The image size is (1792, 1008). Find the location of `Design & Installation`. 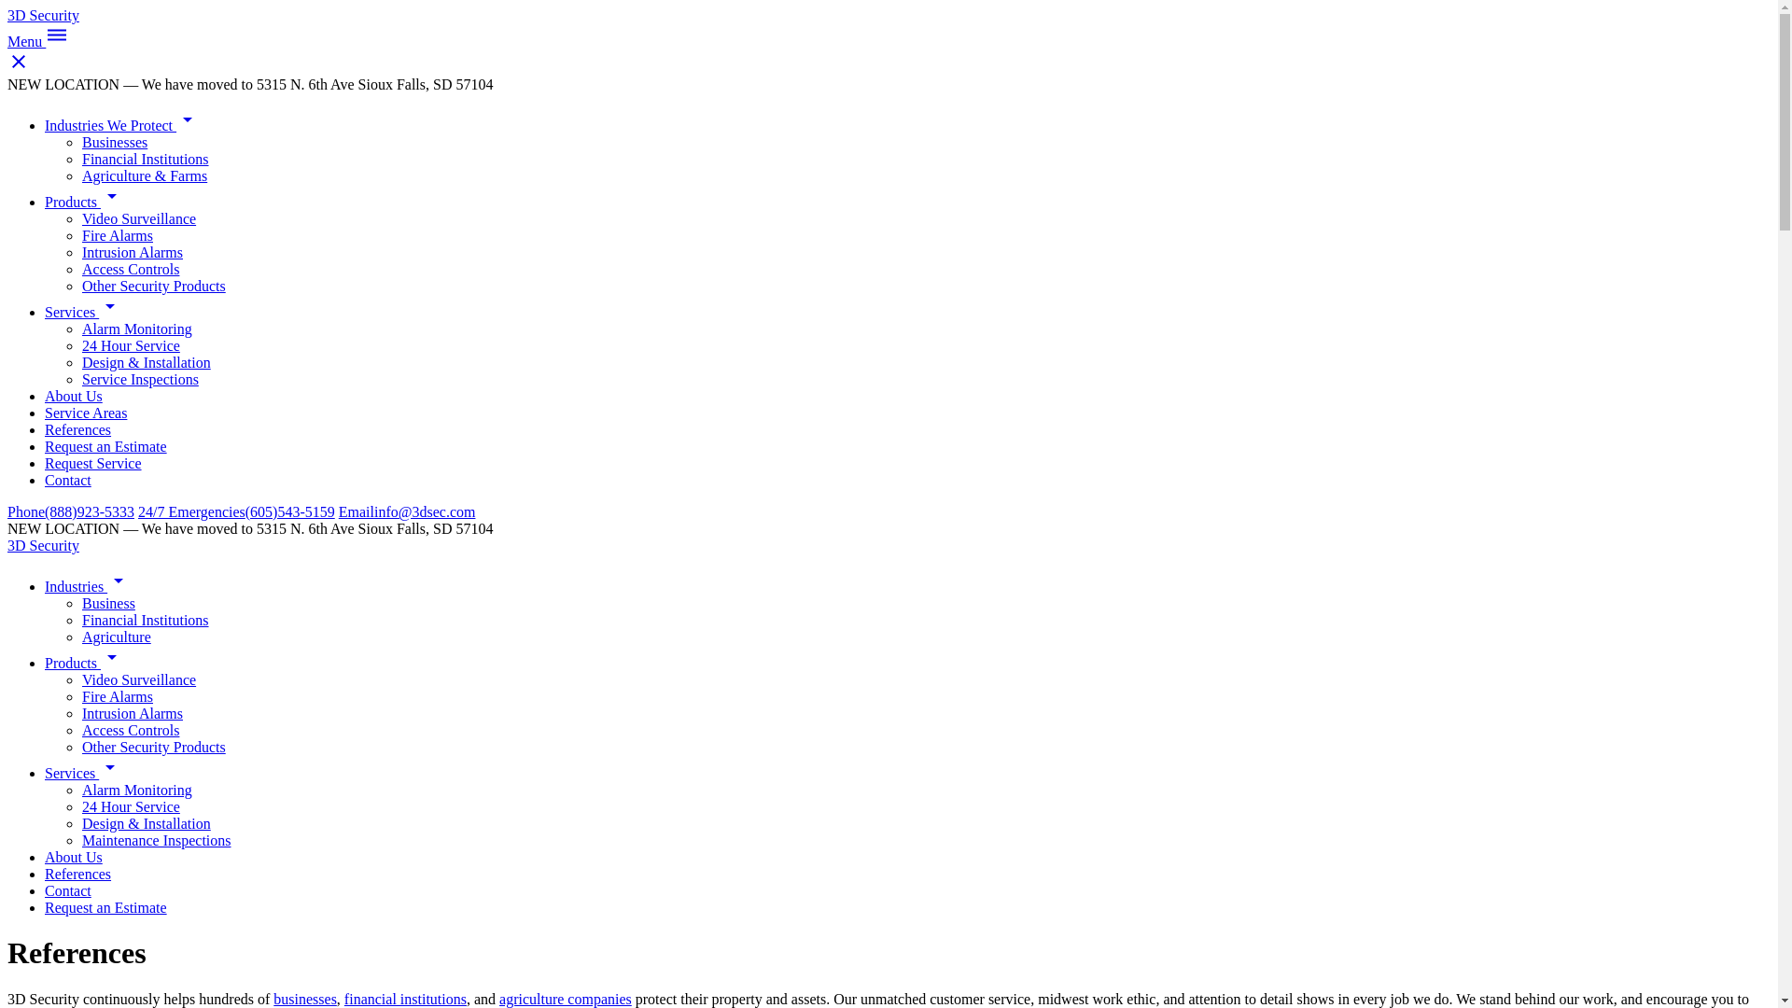

Design & Installation is located at coordinates (147, 823).